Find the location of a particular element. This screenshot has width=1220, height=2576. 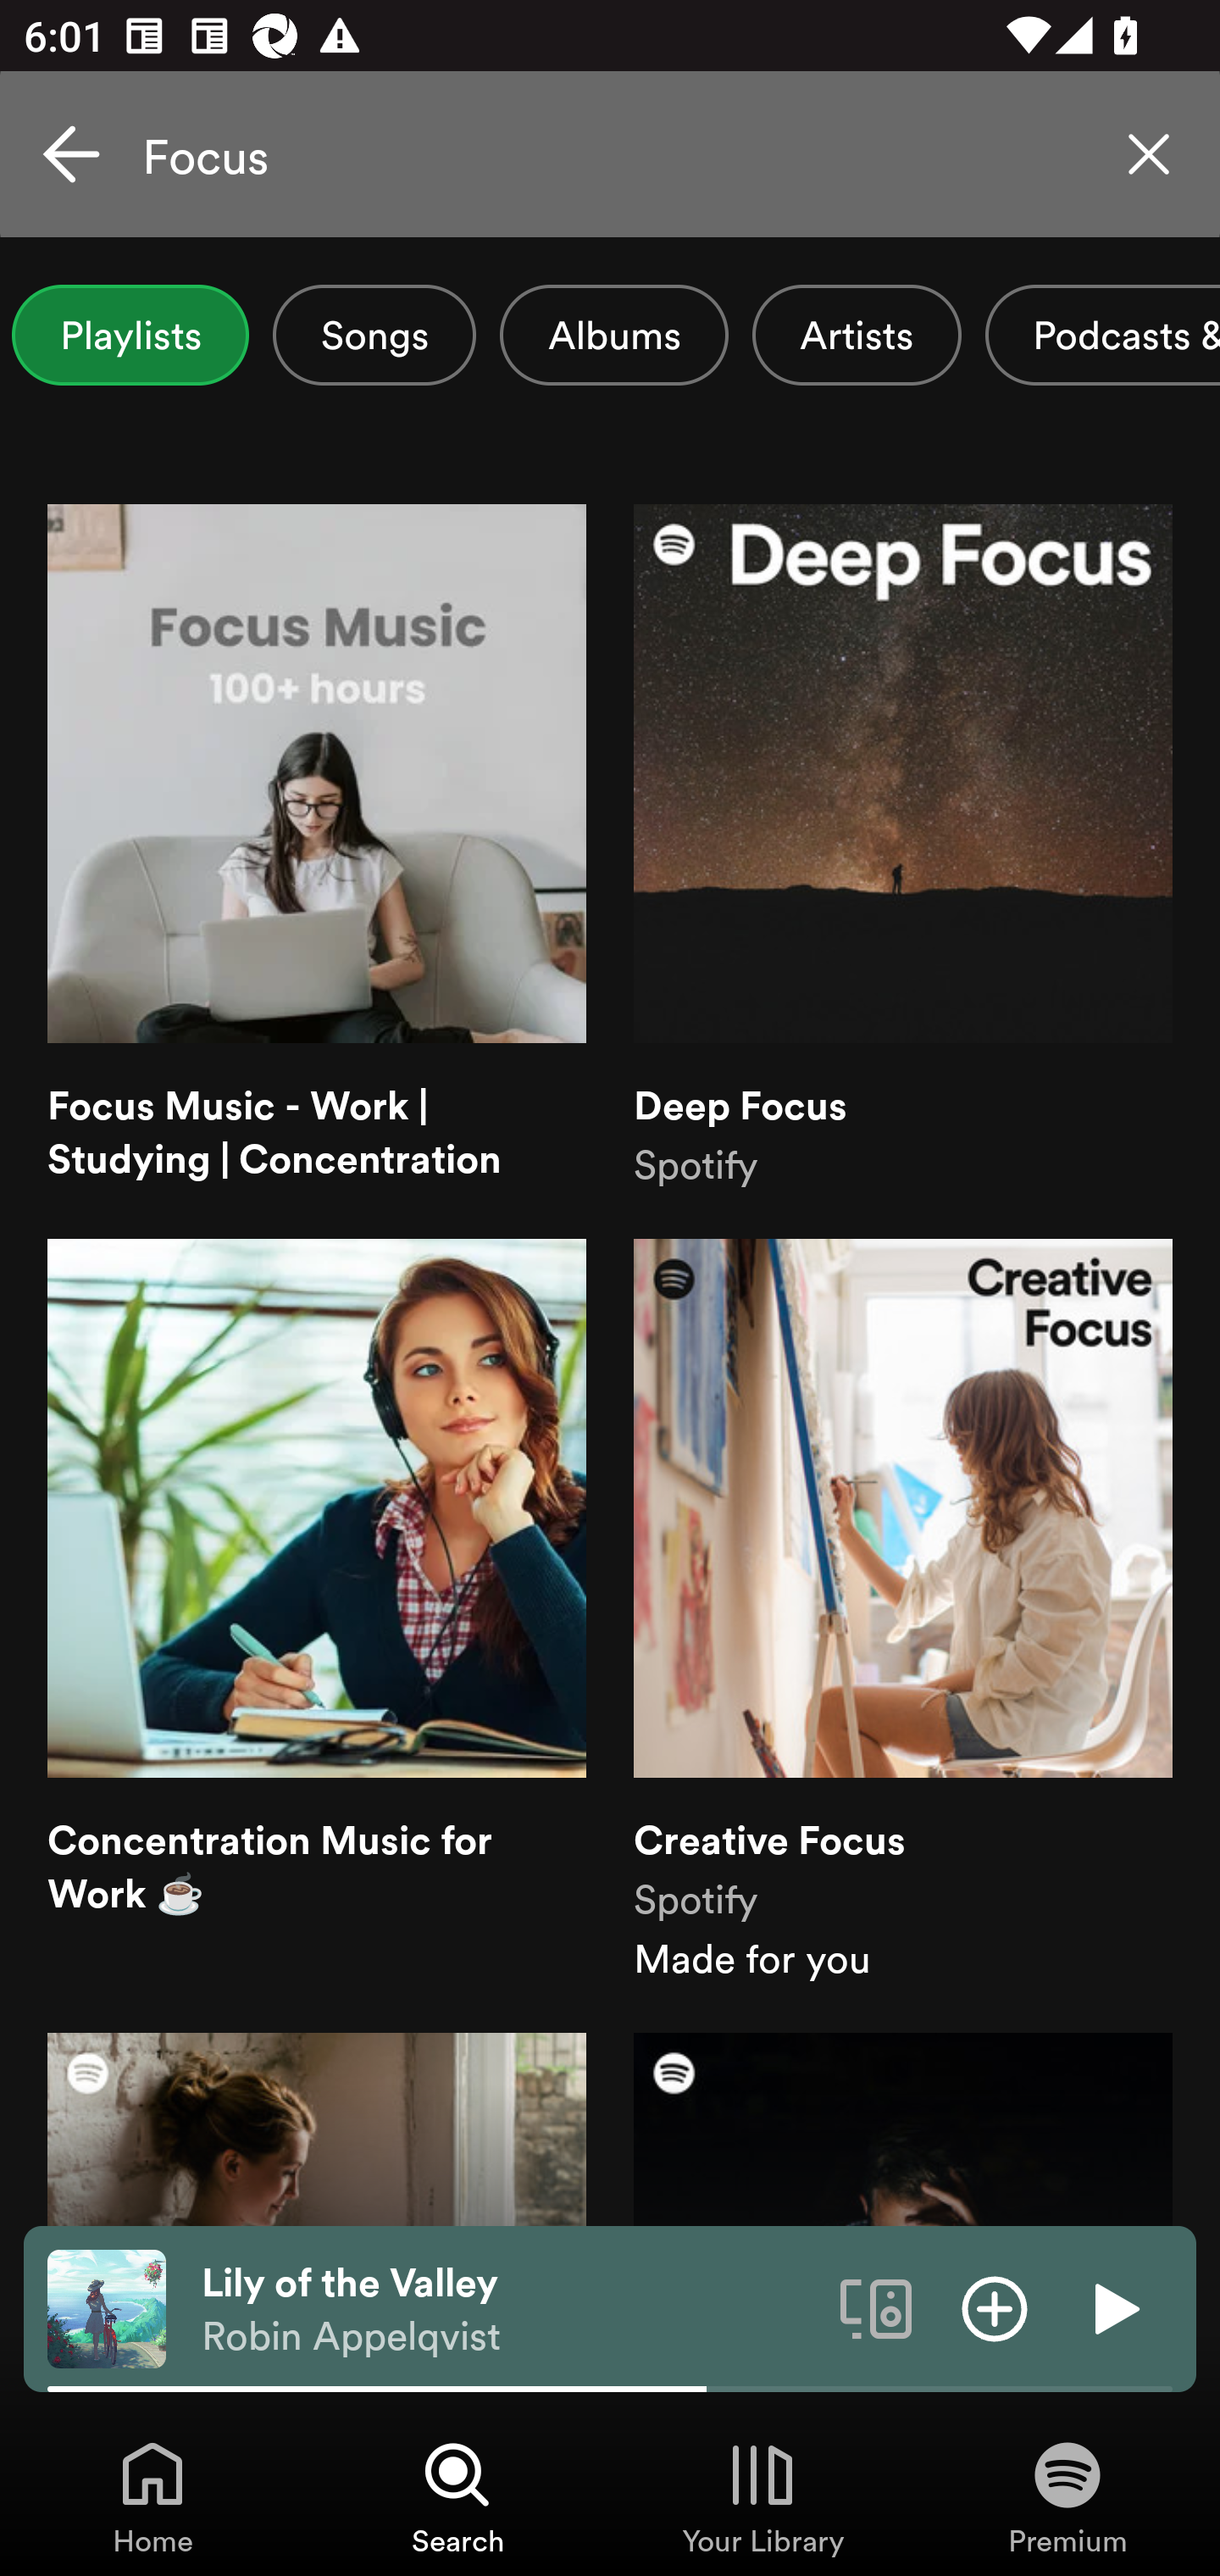

Add item is located at coordinates (995, 2307).